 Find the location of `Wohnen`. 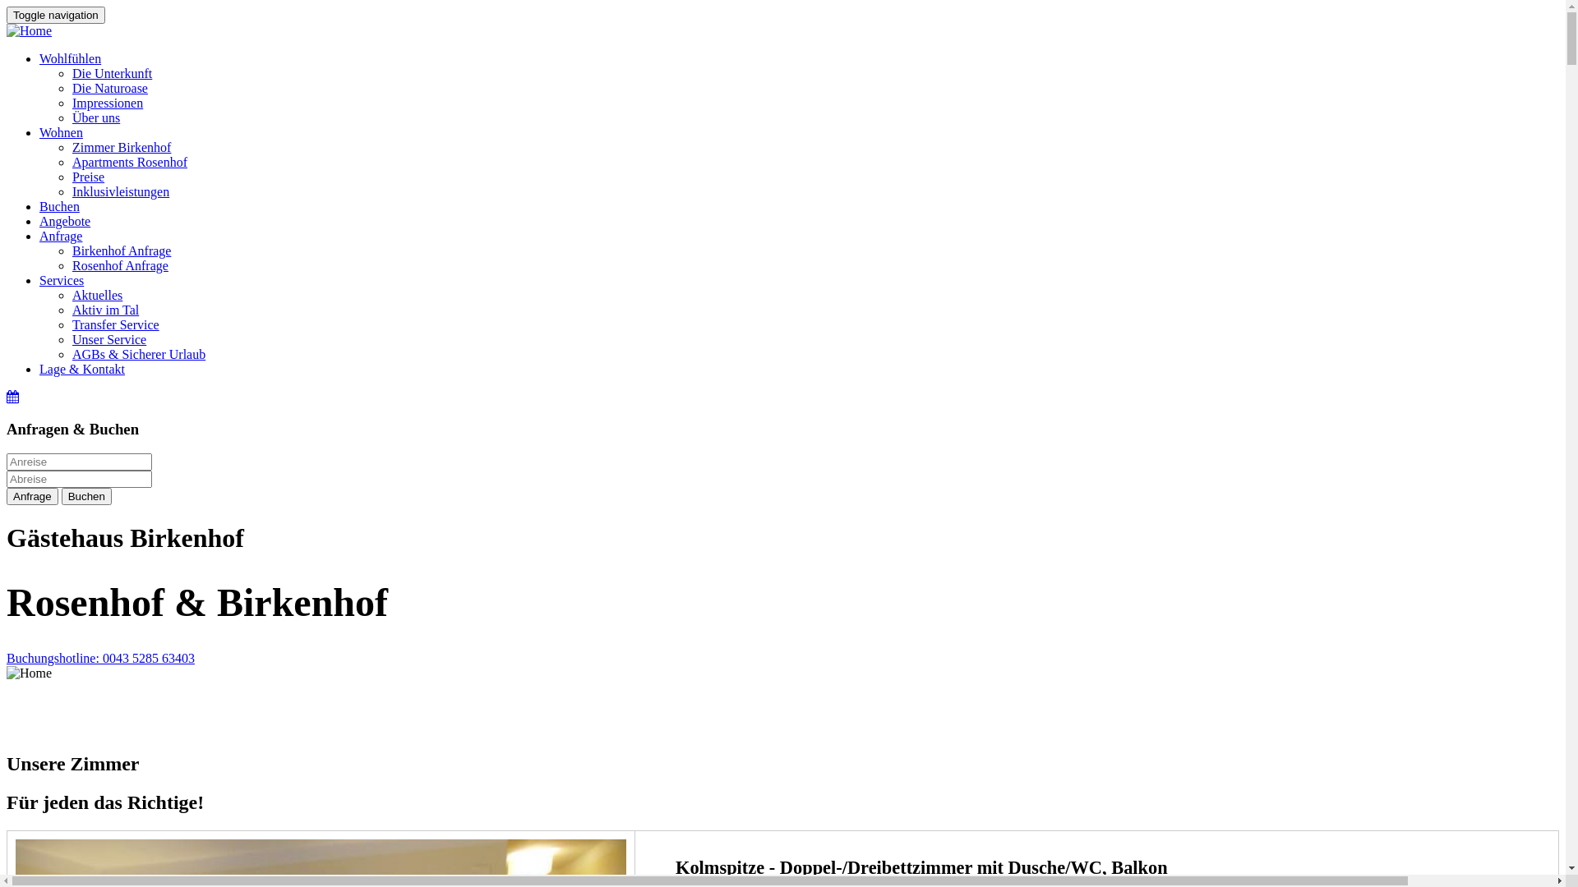

Wohnen is located at coordinates (61, 133).